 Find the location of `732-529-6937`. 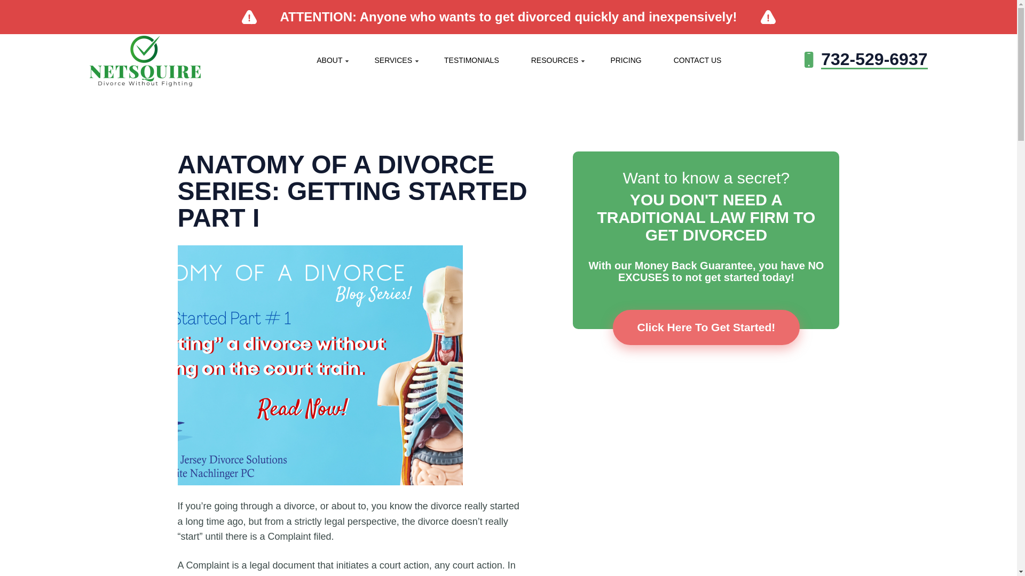

732-529-6937 is located at coordinates (866, 60).